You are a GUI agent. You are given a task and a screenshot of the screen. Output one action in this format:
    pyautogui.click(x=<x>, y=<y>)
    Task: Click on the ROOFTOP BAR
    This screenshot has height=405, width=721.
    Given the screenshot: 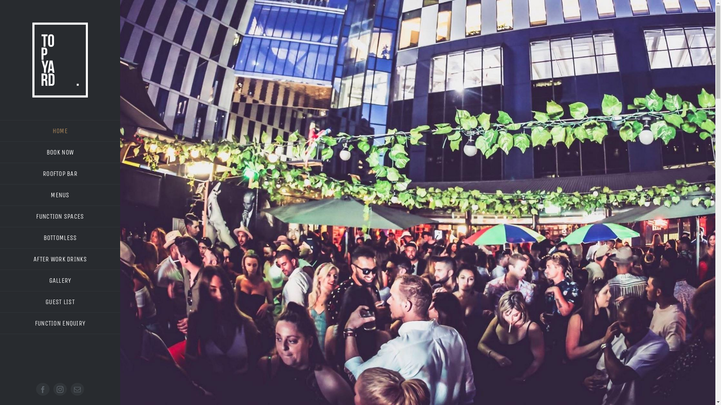 What is the action you would take?
    pyautogui.click(x=60, y=174)
    